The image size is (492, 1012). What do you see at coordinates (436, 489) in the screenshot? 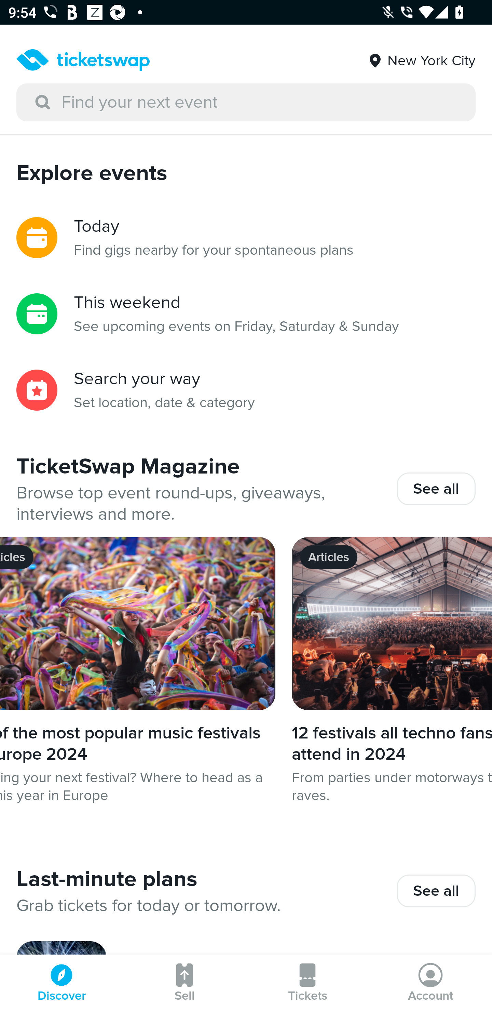
I see `See all` at bounding box center [436, 489].